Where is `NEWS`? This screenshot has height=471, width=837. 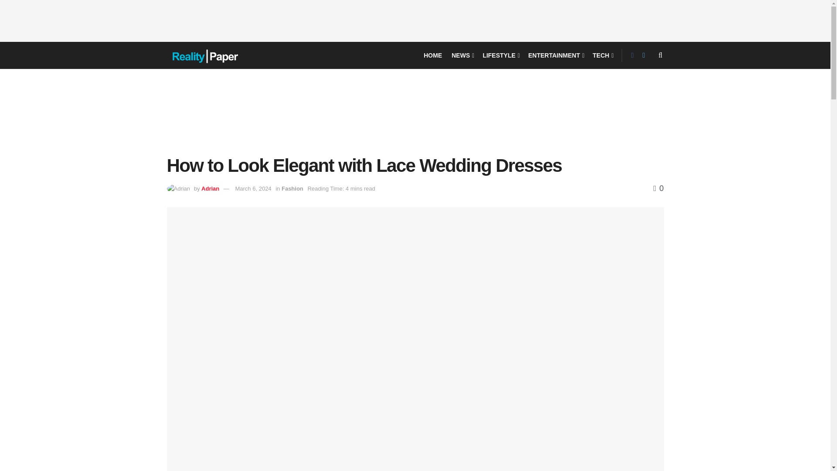
NEWS is located at coordinates (462, 55).